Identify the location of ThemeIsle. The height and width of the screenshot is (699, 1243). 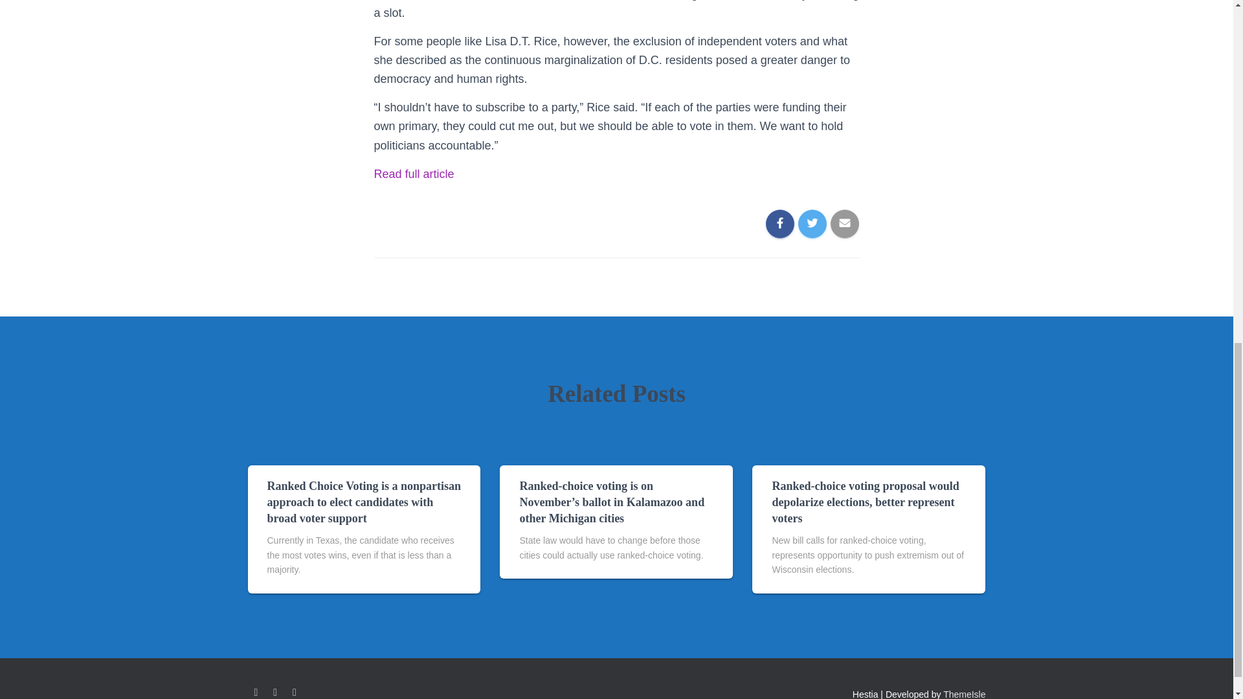
(965, 694).